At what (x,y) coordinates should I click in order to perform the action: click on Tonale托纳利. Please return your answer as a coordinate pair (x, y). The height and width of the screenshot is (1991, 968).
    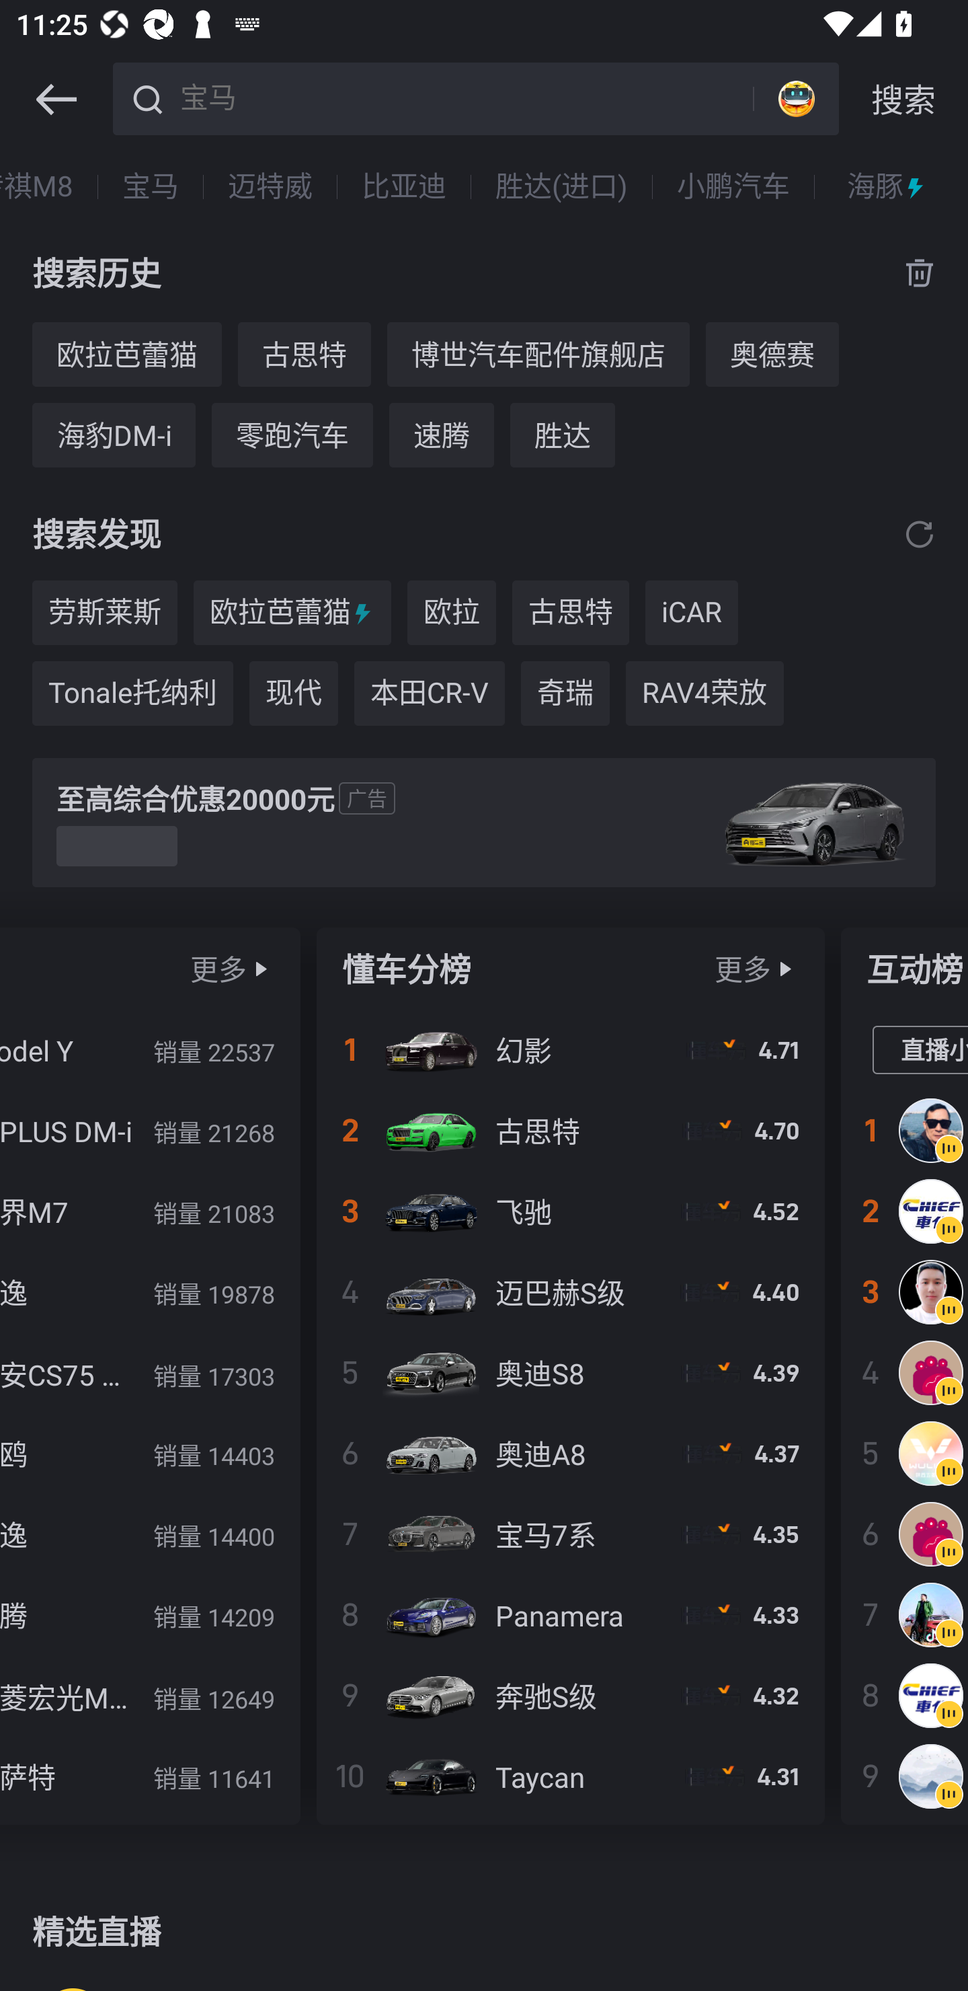
    Looking at the image, I should click on (132, 693).